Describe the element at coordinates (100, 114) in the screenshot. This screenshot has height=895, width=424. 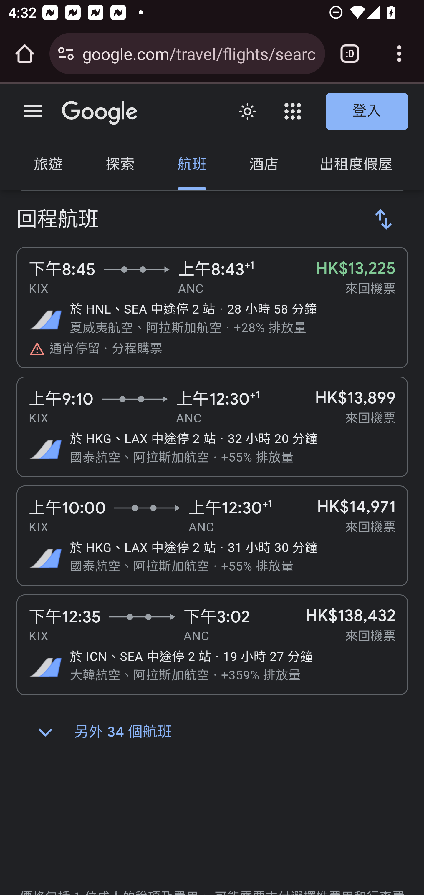
I see `Google` at that location.